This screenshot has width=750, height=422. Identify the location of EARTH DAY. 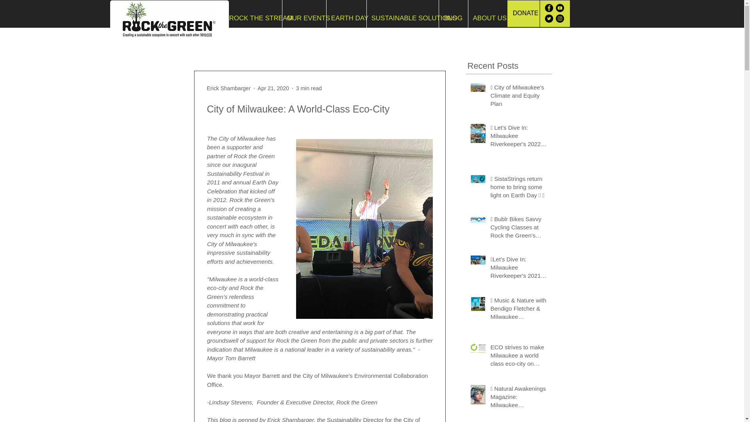
(346, 18).